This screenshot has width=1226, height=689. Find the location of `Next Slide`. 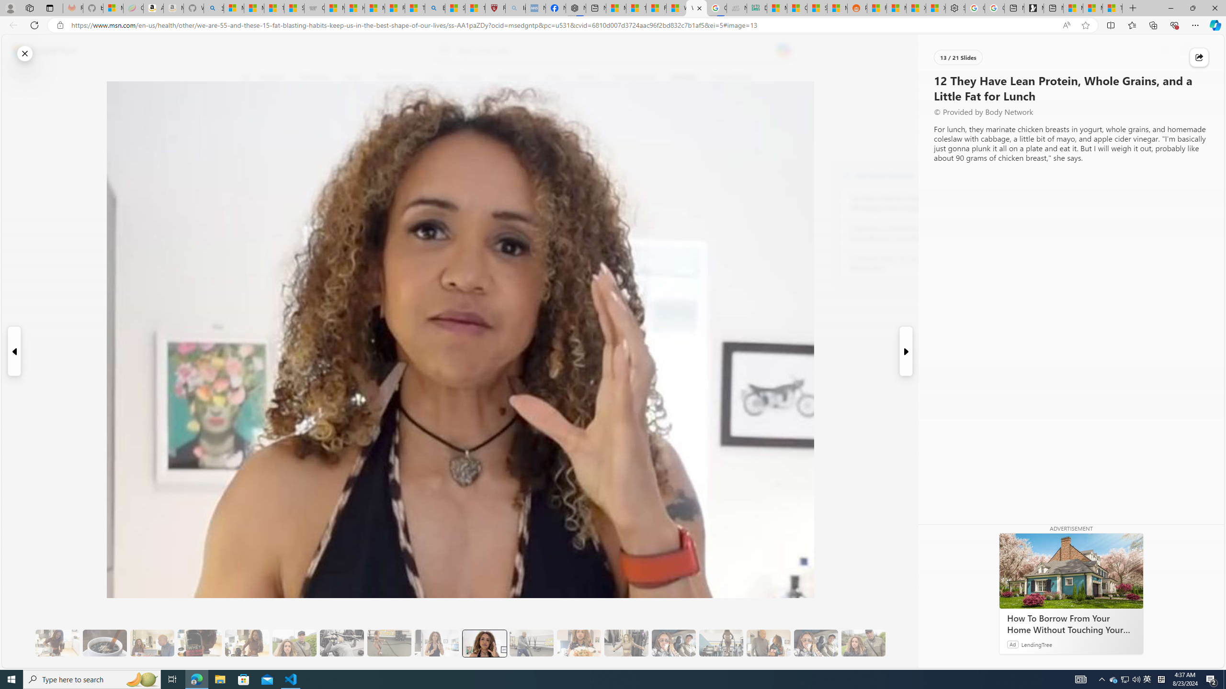

Next Slide is located at coordinates (907, 351).